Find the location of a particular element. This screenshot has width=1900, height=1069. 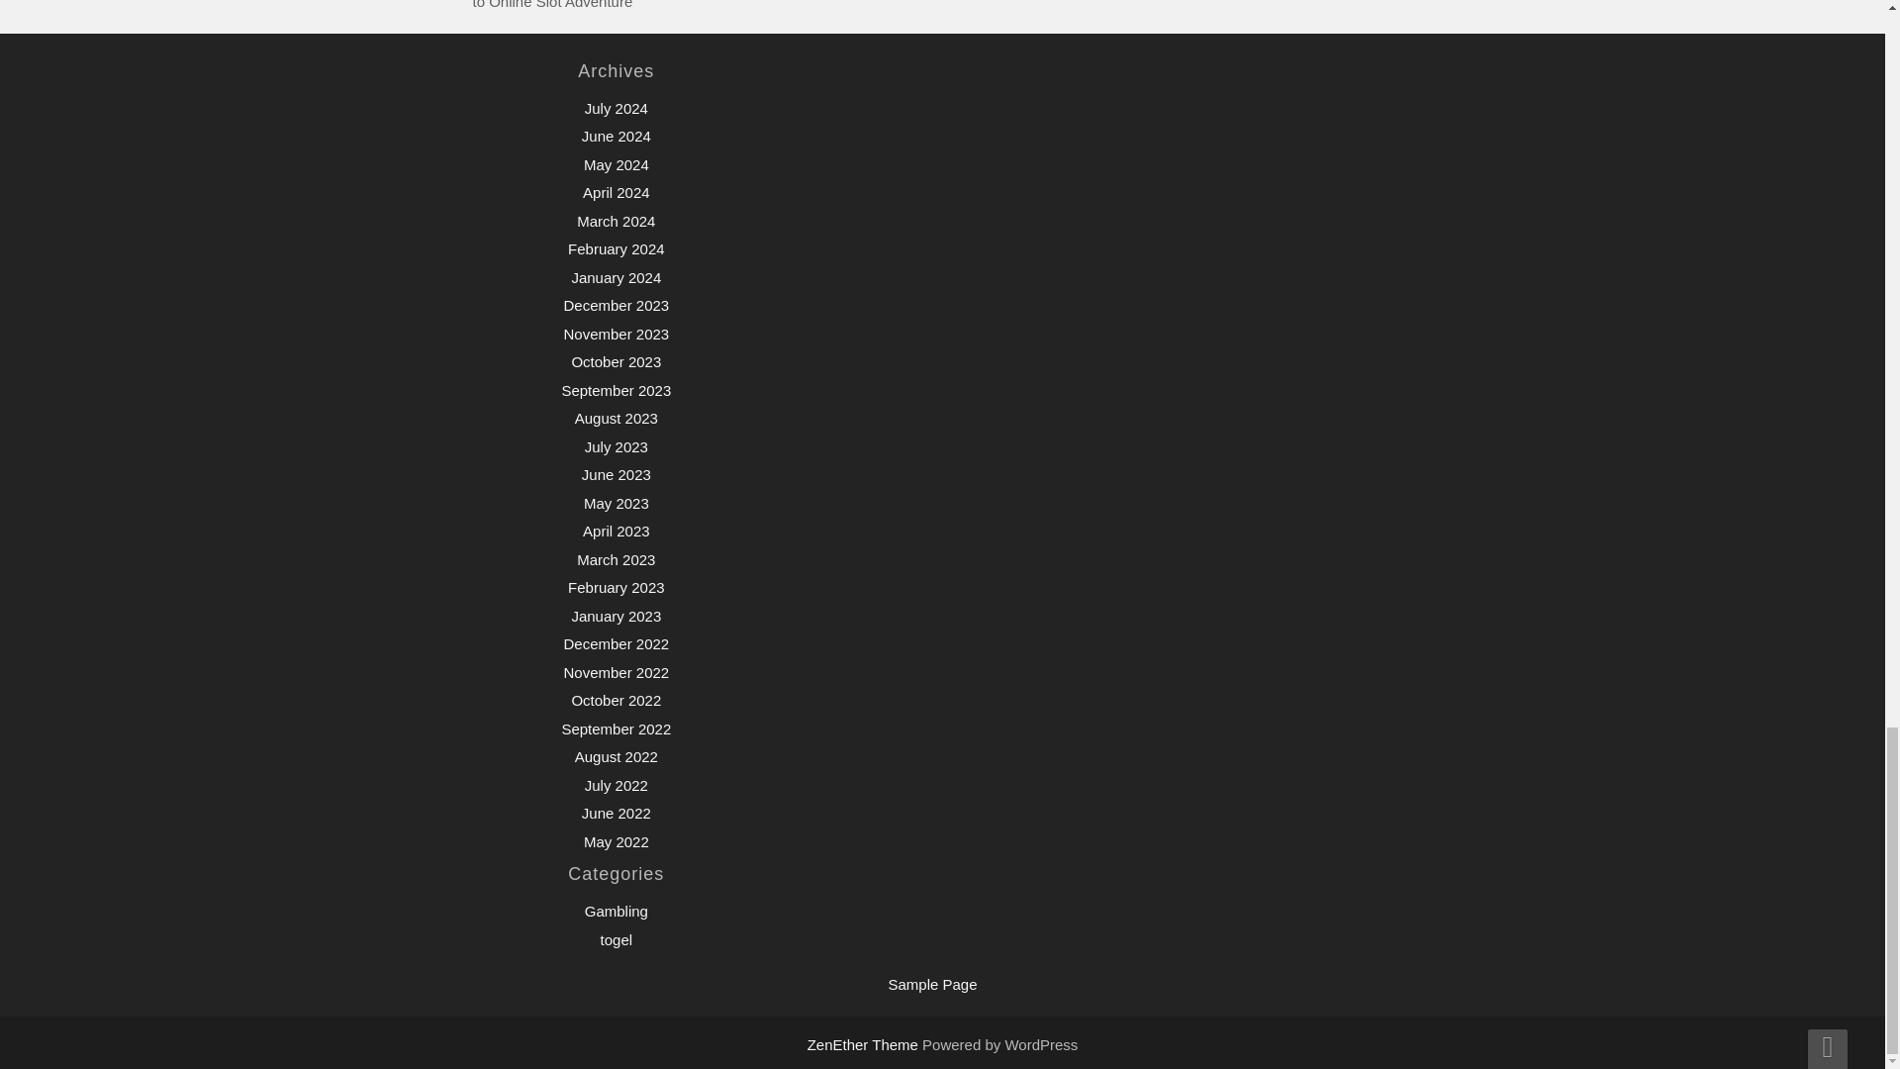

June 2023 is located at coordinates (616, 474).